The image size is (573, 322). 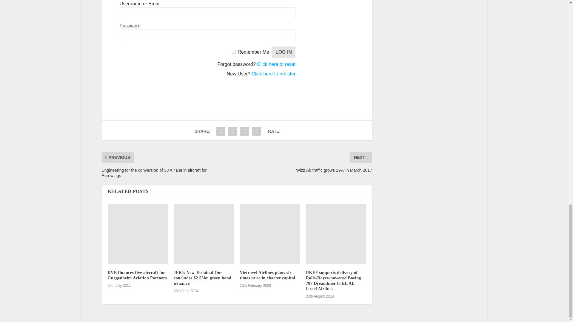 I want to click on Share "Frontier files for planned IPO" via LinkedIn, so click(x=232, y=131).